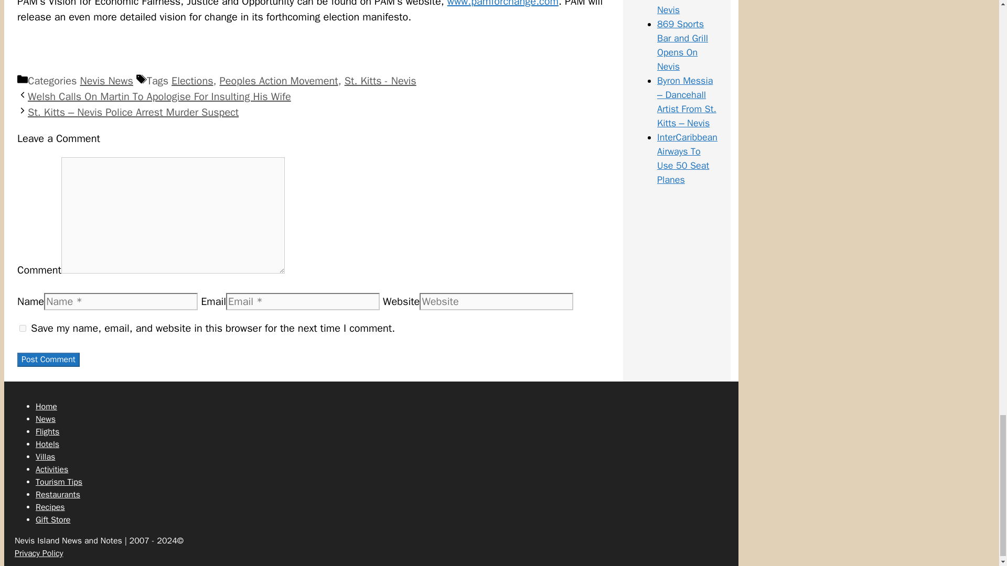 This screenshot has height=566, width=1007. Describe the element at coordinates (380, 81) in the screenshot. I see `St. Kitts - Nevis` at that location.